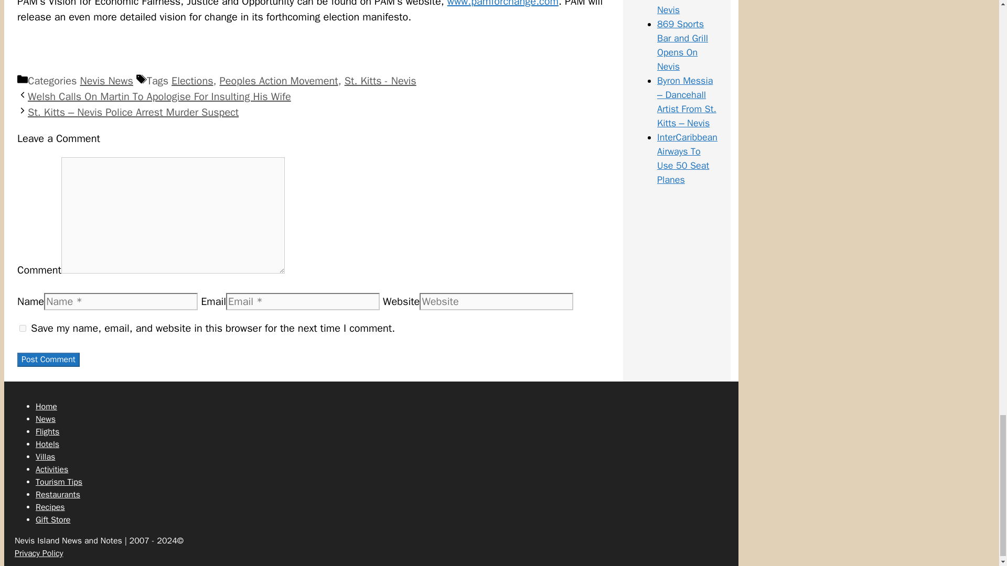 This screenshot has height=566, width=1007. Describe the element at coordinates (380, 81) in the screenshot. I see `St. Kitts - Nevis` at that location.